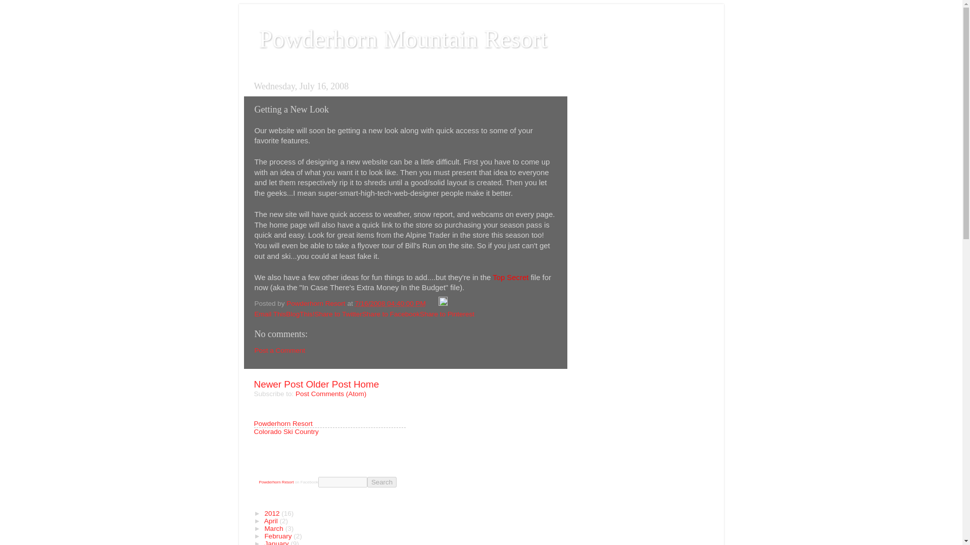 The image size is (970, 545). I want to click on Home, so click(366, 384).